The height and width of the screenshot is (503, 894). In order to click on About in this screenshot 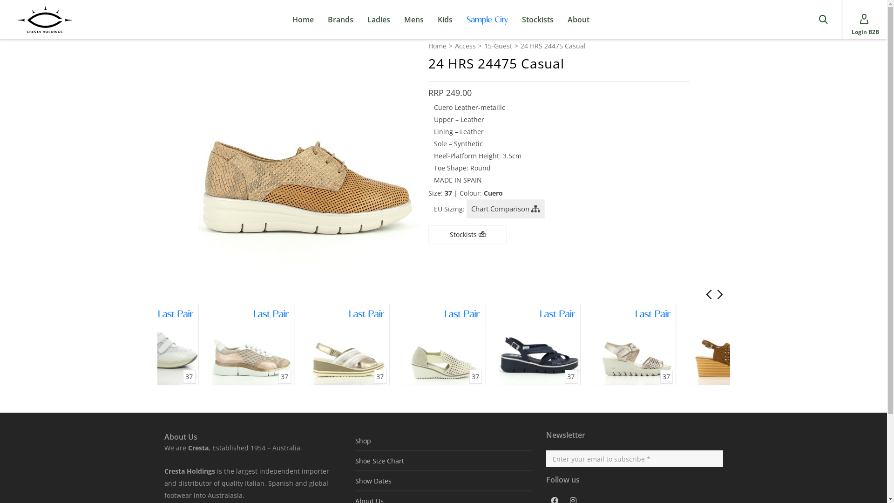, I will do `click(578, 20)`.